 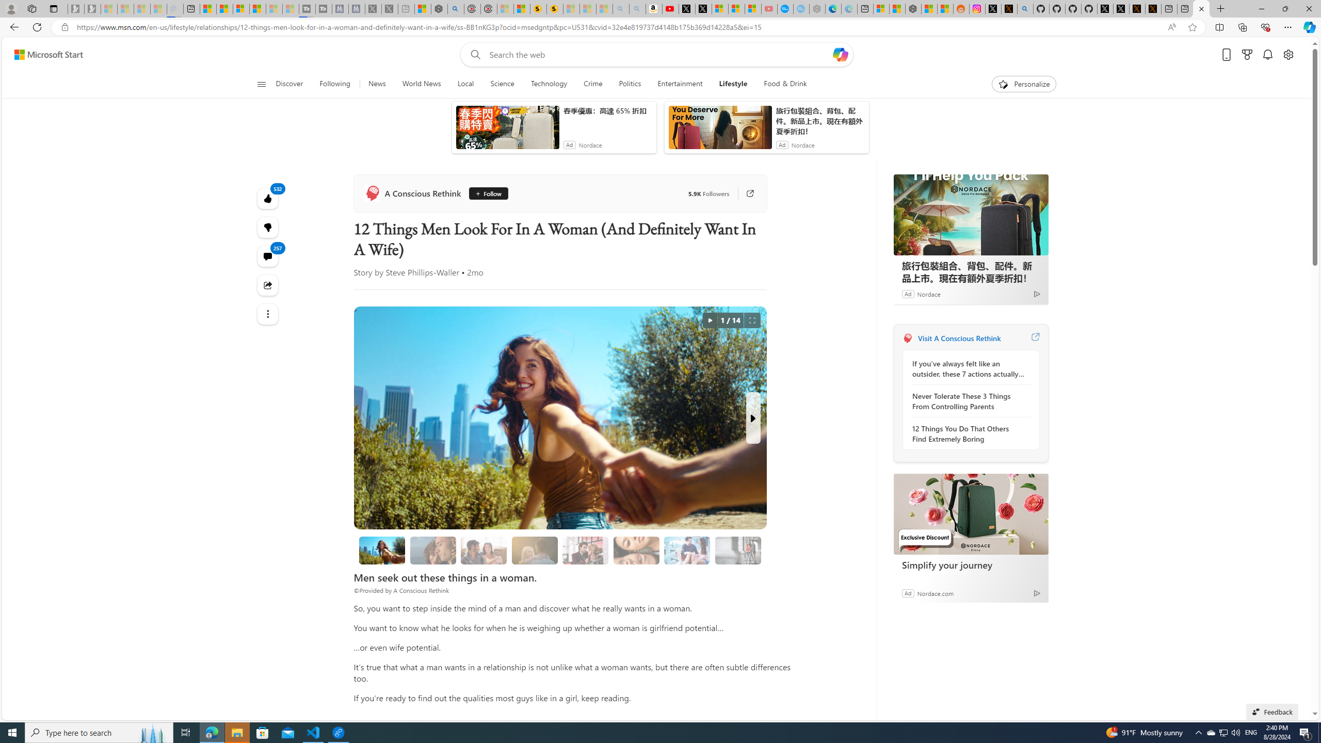 I want to click on Discover Magazine, so click(x=587, y=246).